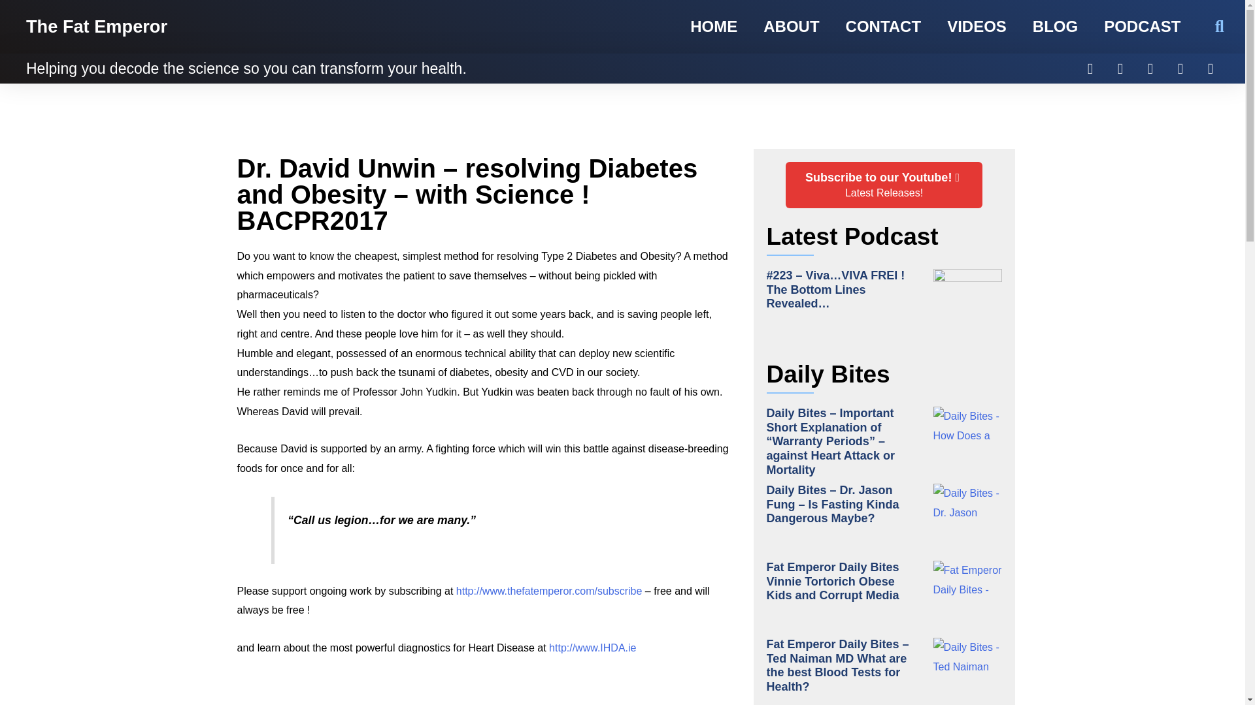  I want to click on Facebook-f, so click(1211, 69).